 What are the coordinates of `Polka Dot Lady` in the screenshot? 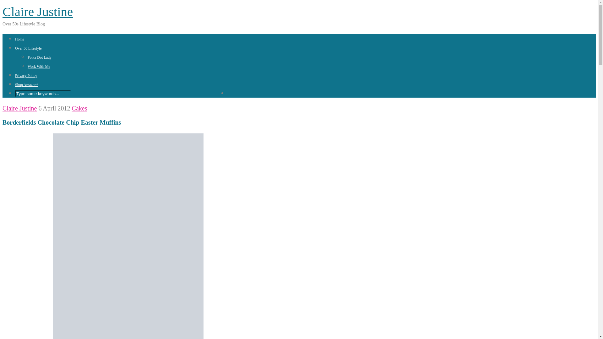 It's located at (40, 57).